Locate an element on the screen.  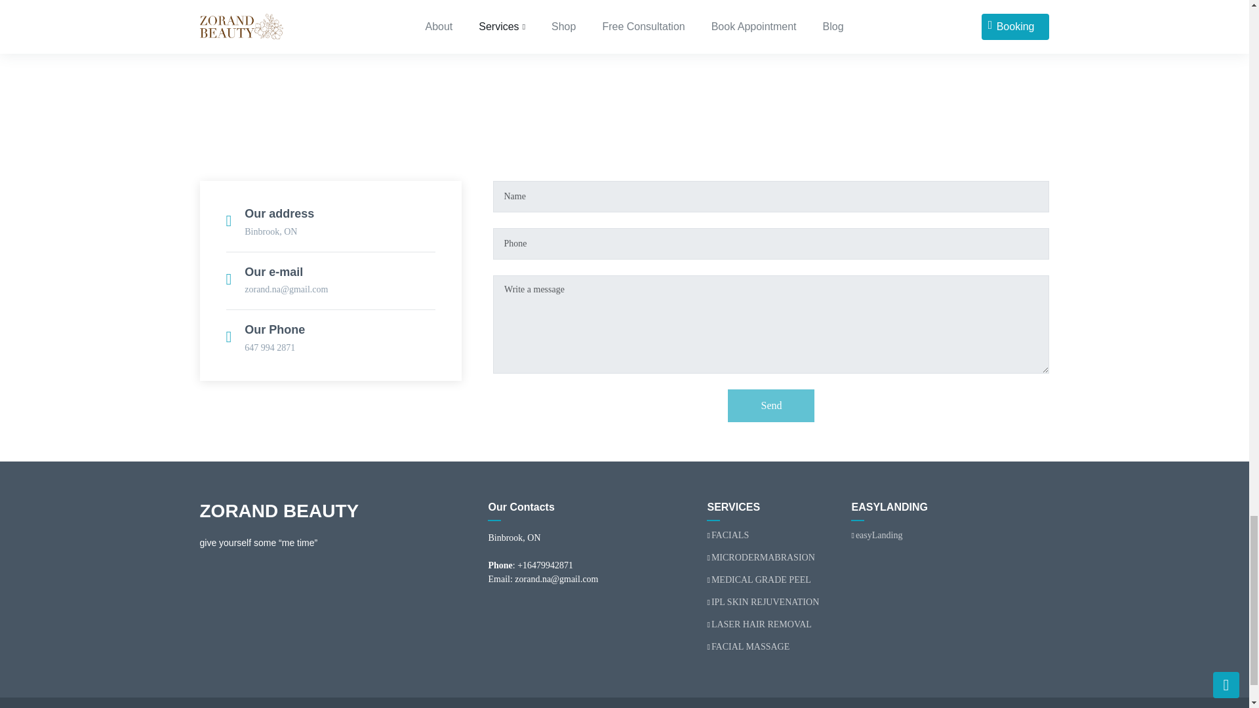
MICRODERMABRASION is located at coordinates (763, 557).